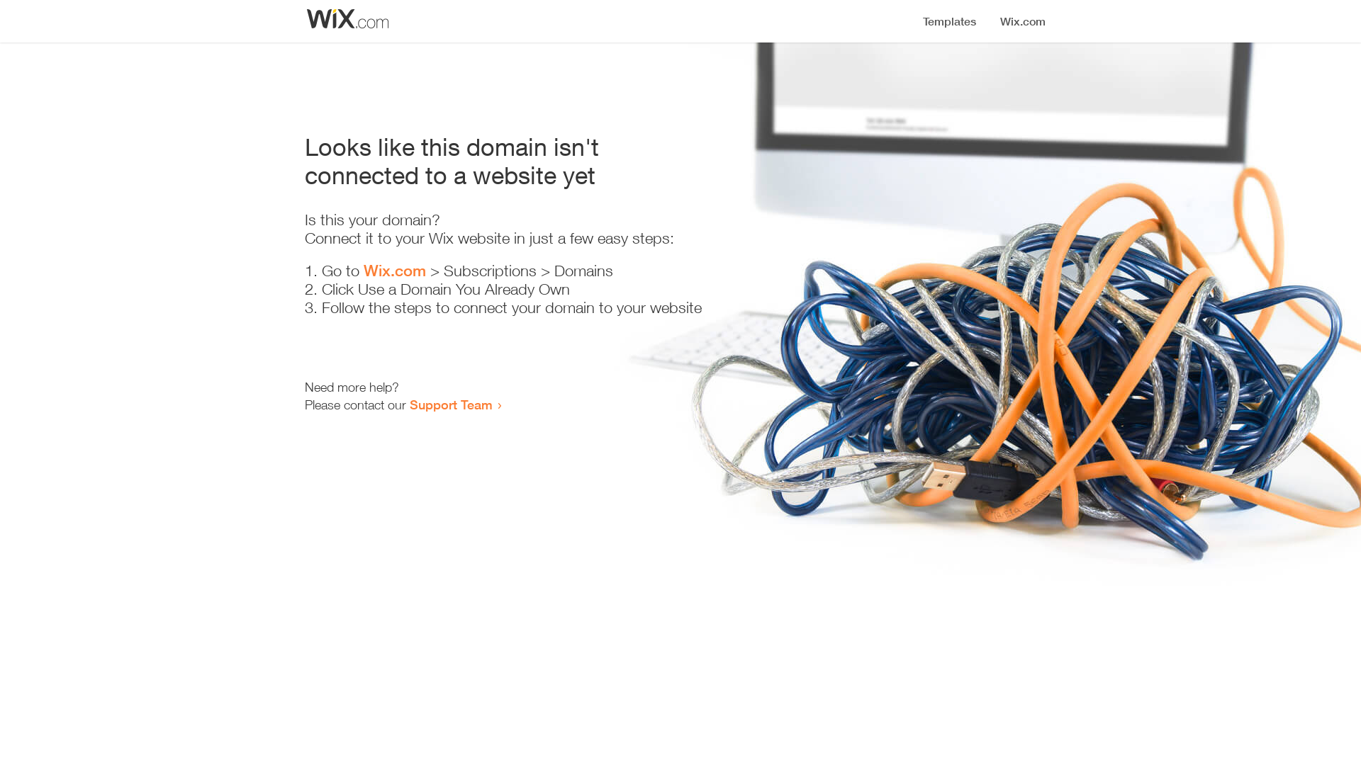 The image size is (1361, 765). Describe the element at coordinates (451, 404) in the screenshot. I see `Support Team` at that location.